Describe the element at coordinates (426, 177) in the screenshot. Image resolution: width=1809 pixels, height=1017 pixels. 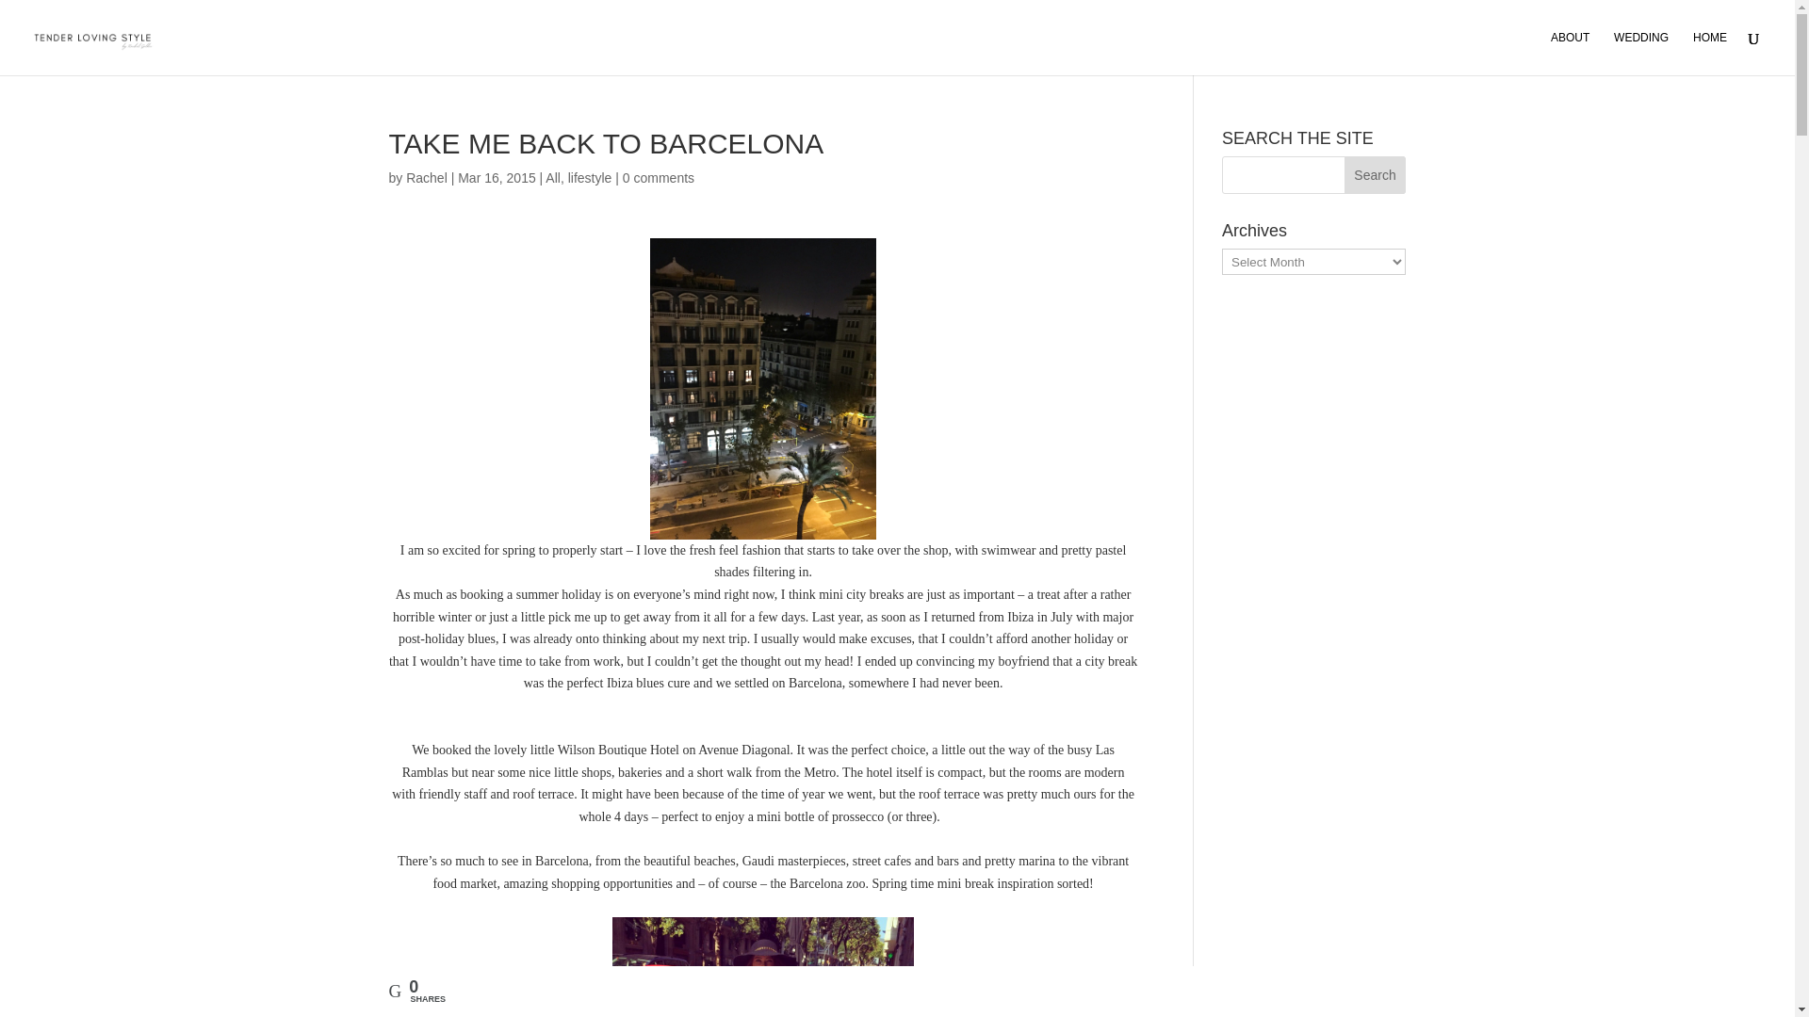
I see `Rachel` at that location.